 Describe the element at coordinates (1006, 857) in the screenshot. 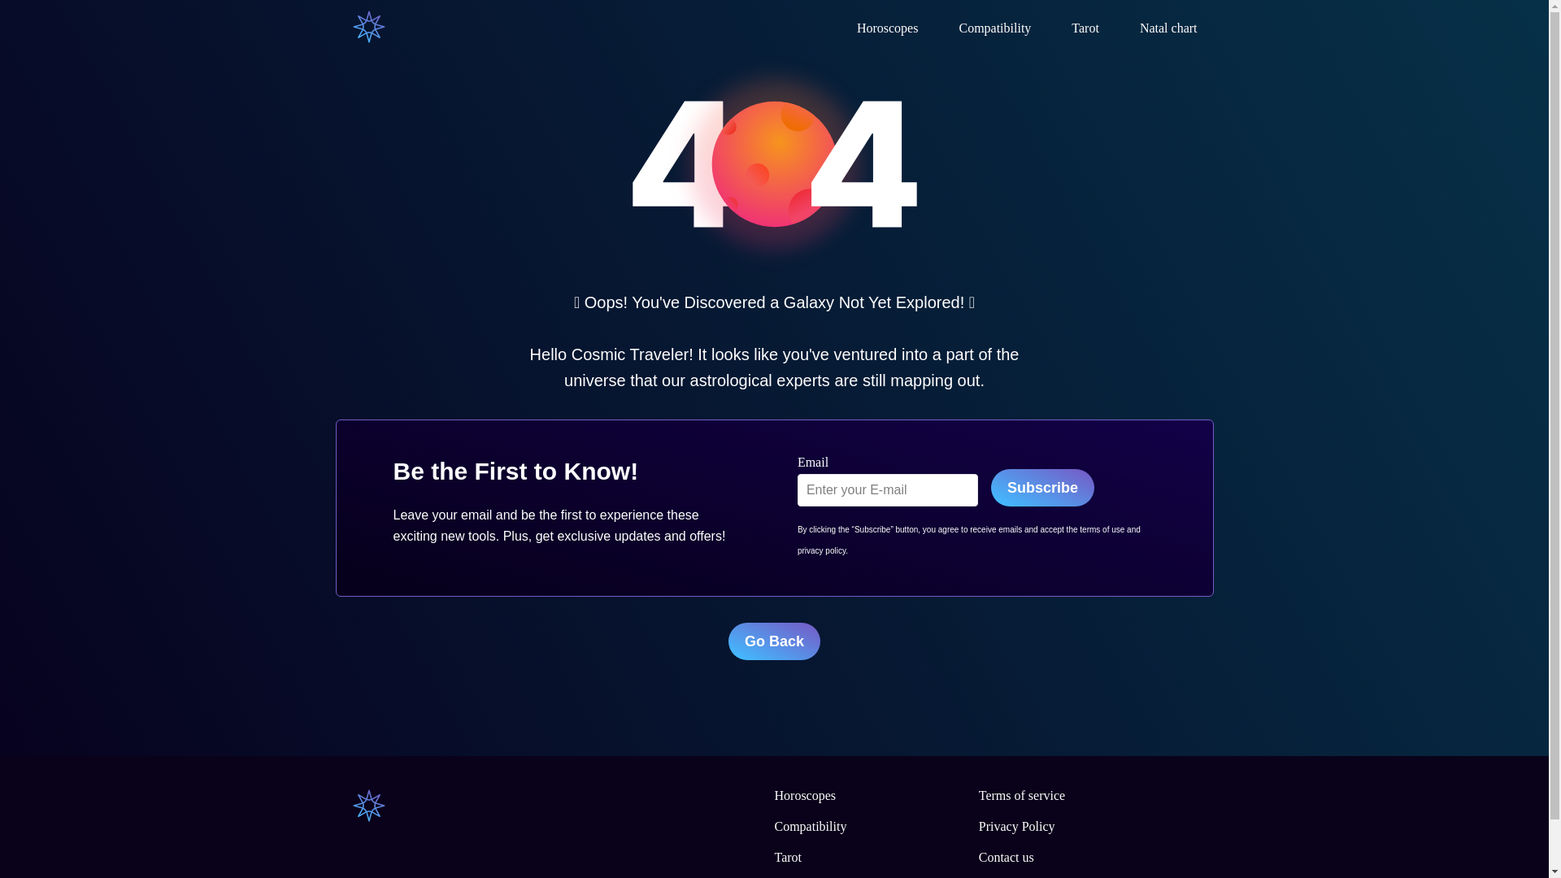

I see `Contact us` at that location.